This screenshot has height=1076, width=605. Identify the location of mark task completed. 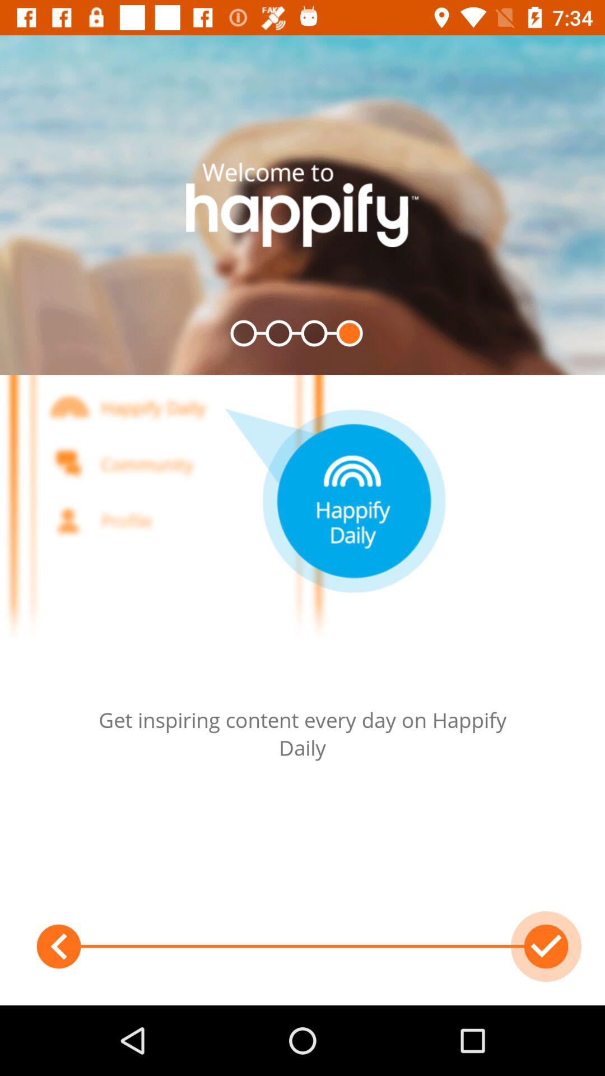
(546, 947).